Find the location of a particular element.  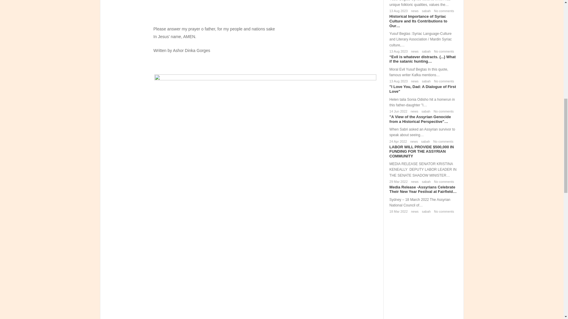

Advertisement is located at coordinates (265, 11).